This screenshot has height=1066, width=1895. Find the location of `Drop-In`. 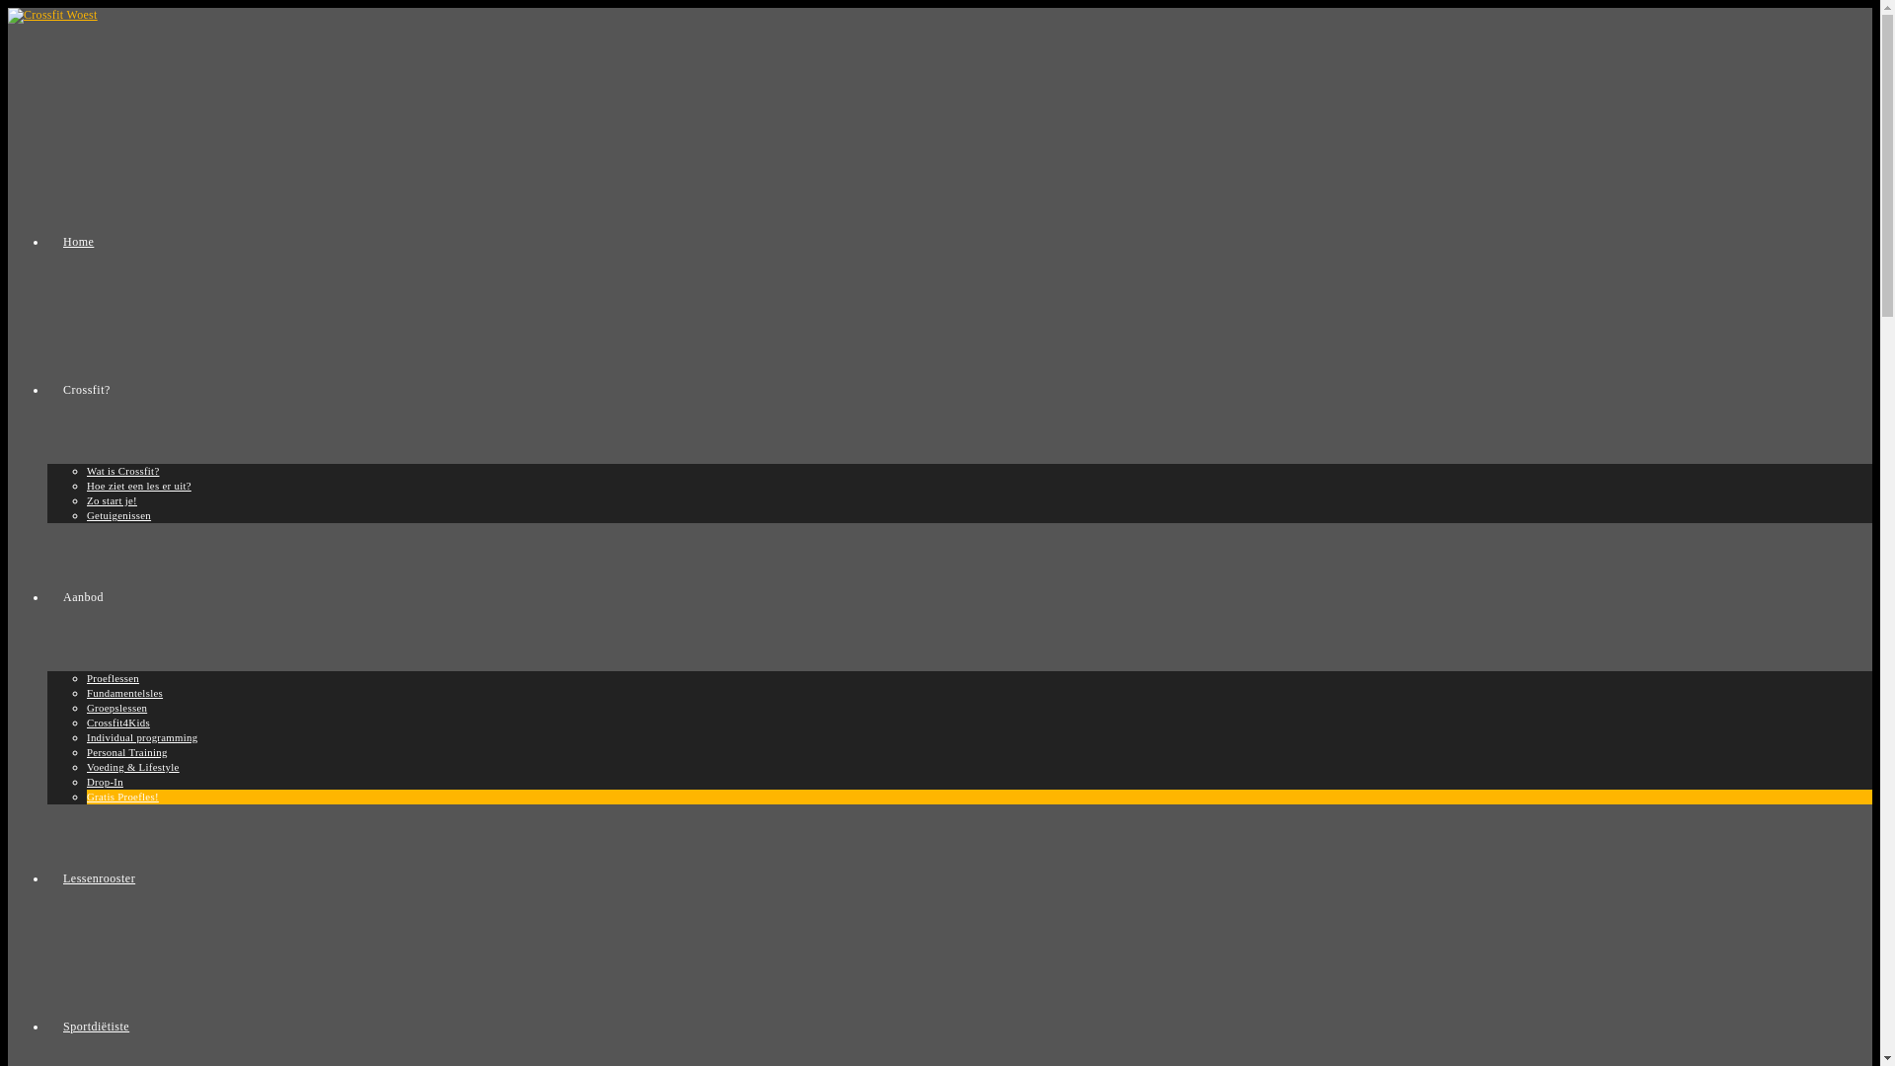

Drop-In is located at coordinates (105, 782).